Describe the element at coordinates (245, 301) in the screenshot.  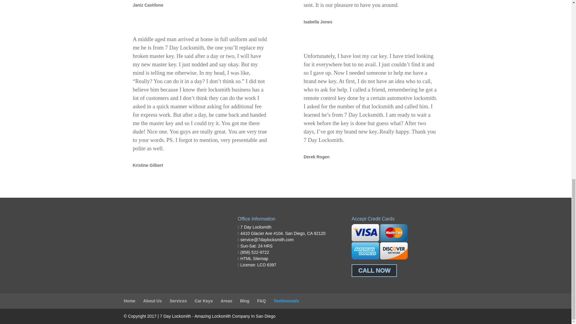
I see `Blog` at that location.